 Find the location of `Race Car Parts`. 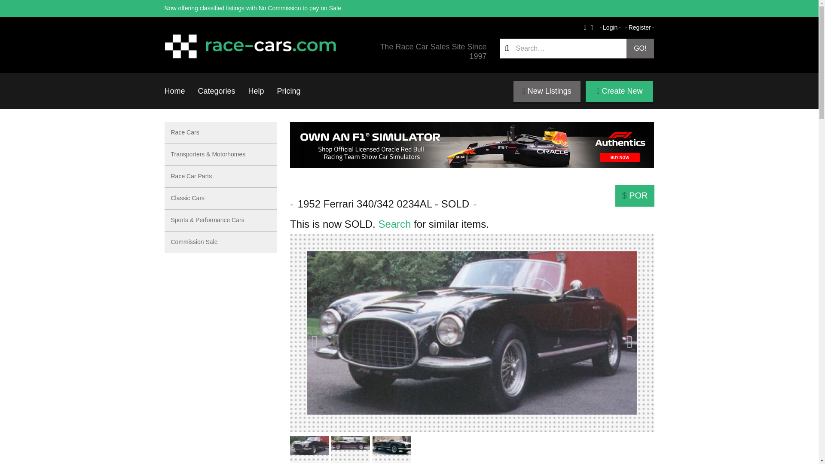

Race Car Parts is located at coordinates (221, 177).